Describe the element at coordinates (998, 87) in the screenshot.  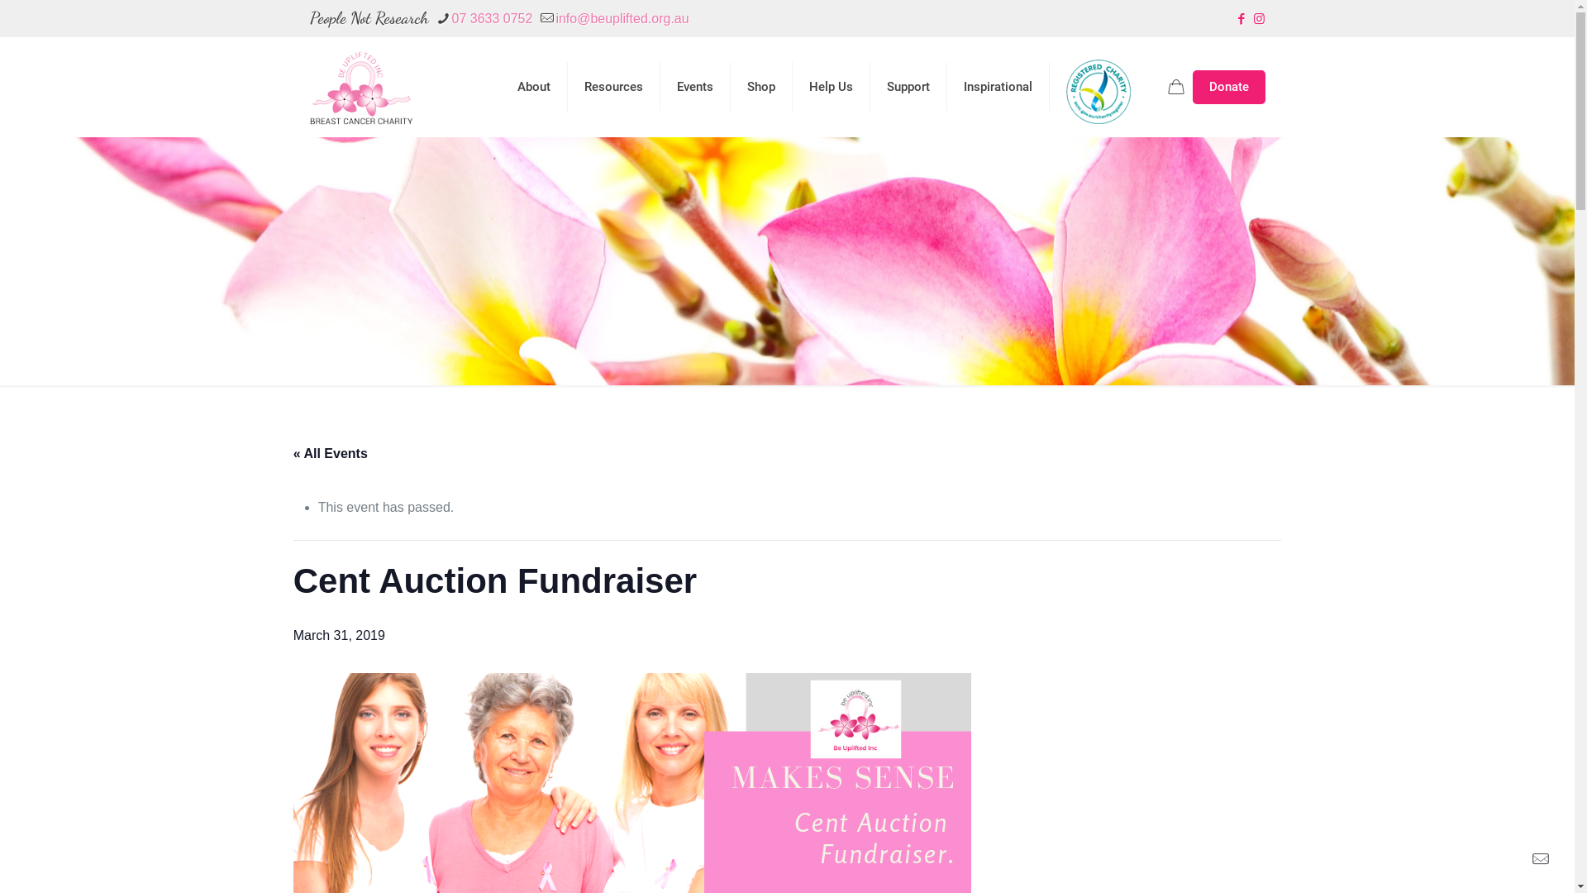
I see `Inspirational` at that location.